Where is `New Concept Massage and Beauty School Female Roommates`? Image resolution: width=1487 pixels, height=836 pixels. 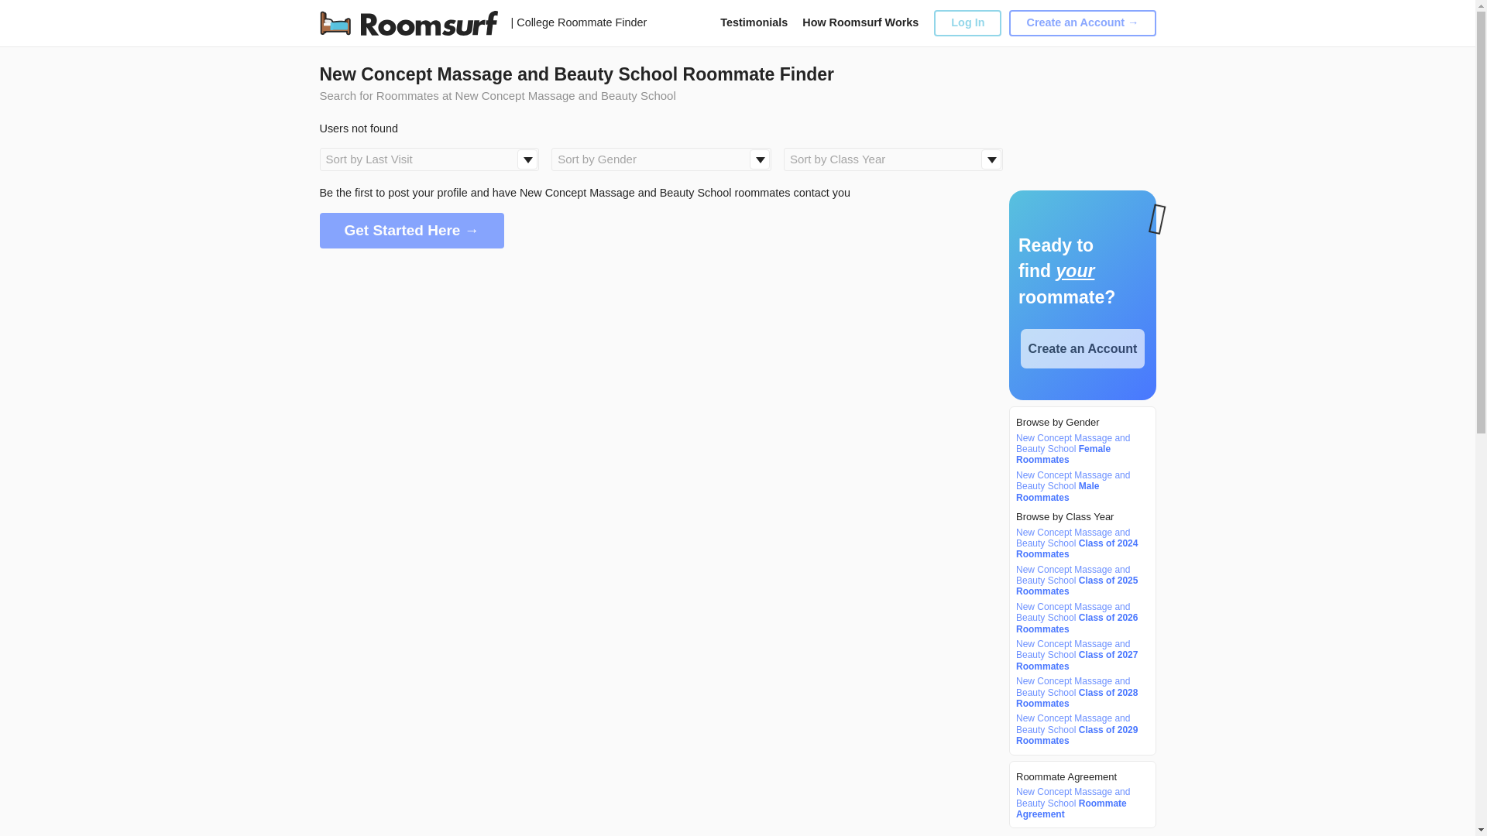 New Concept Massage and Beauty School Female Roommates is located at coordinates (1080, 449).